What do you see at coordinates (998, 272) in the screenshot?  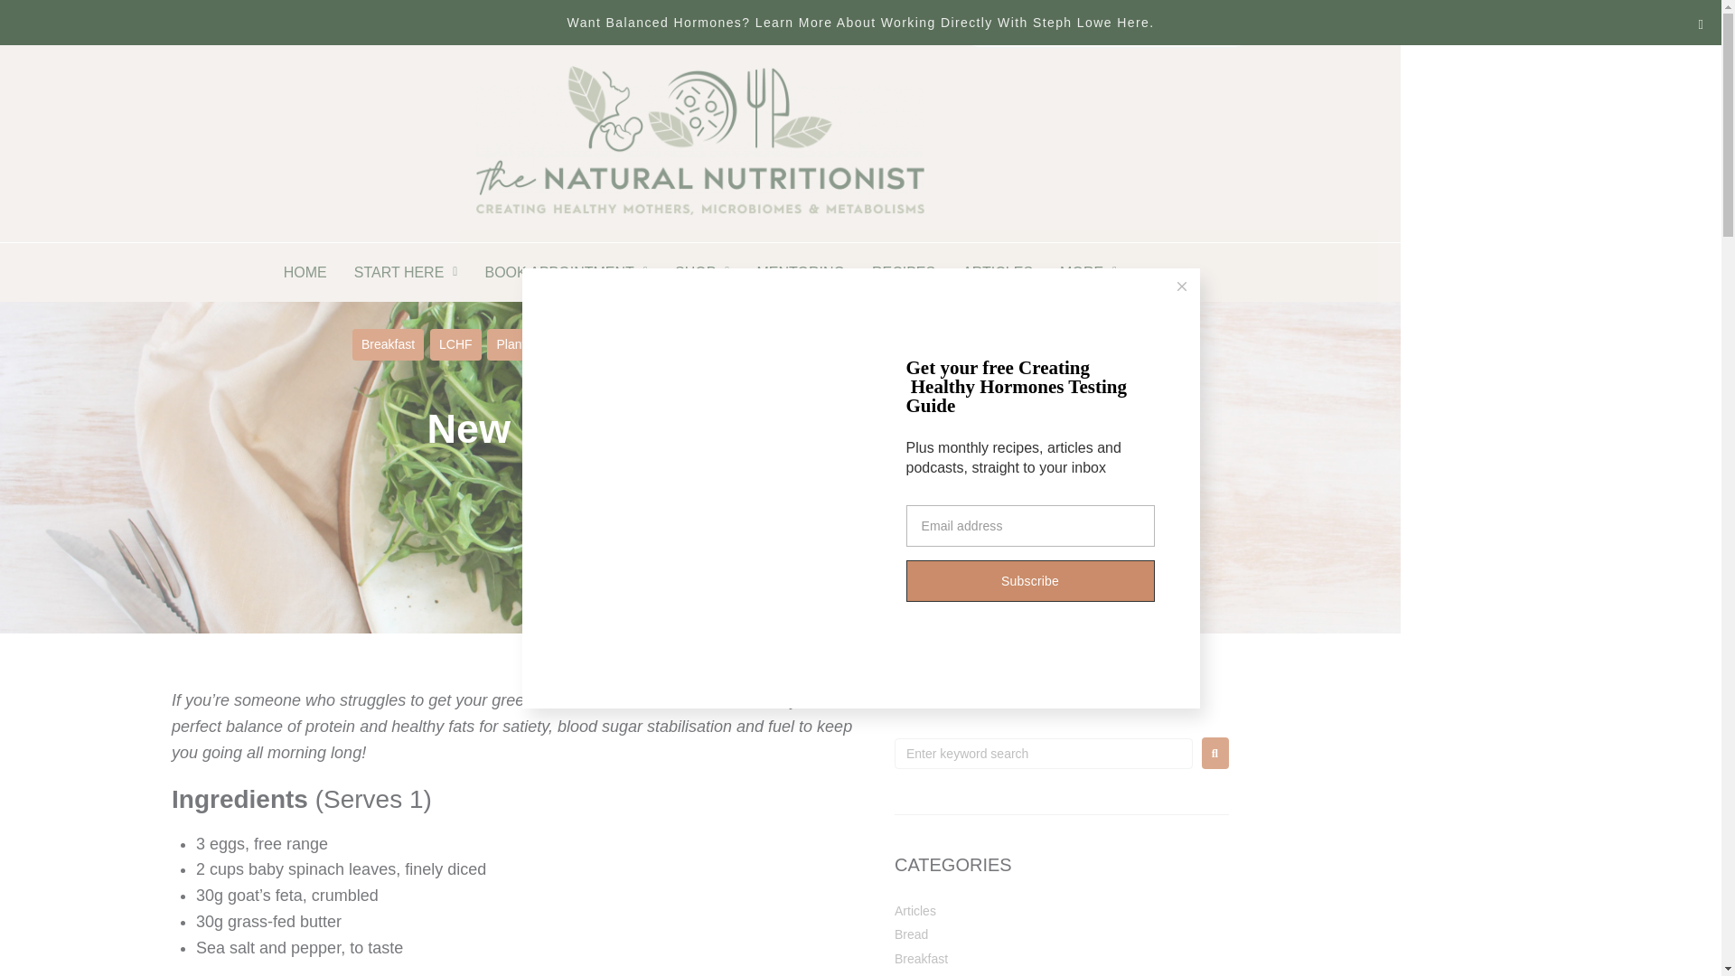 I see `ARTICLES` at bounding box center [998, 272].